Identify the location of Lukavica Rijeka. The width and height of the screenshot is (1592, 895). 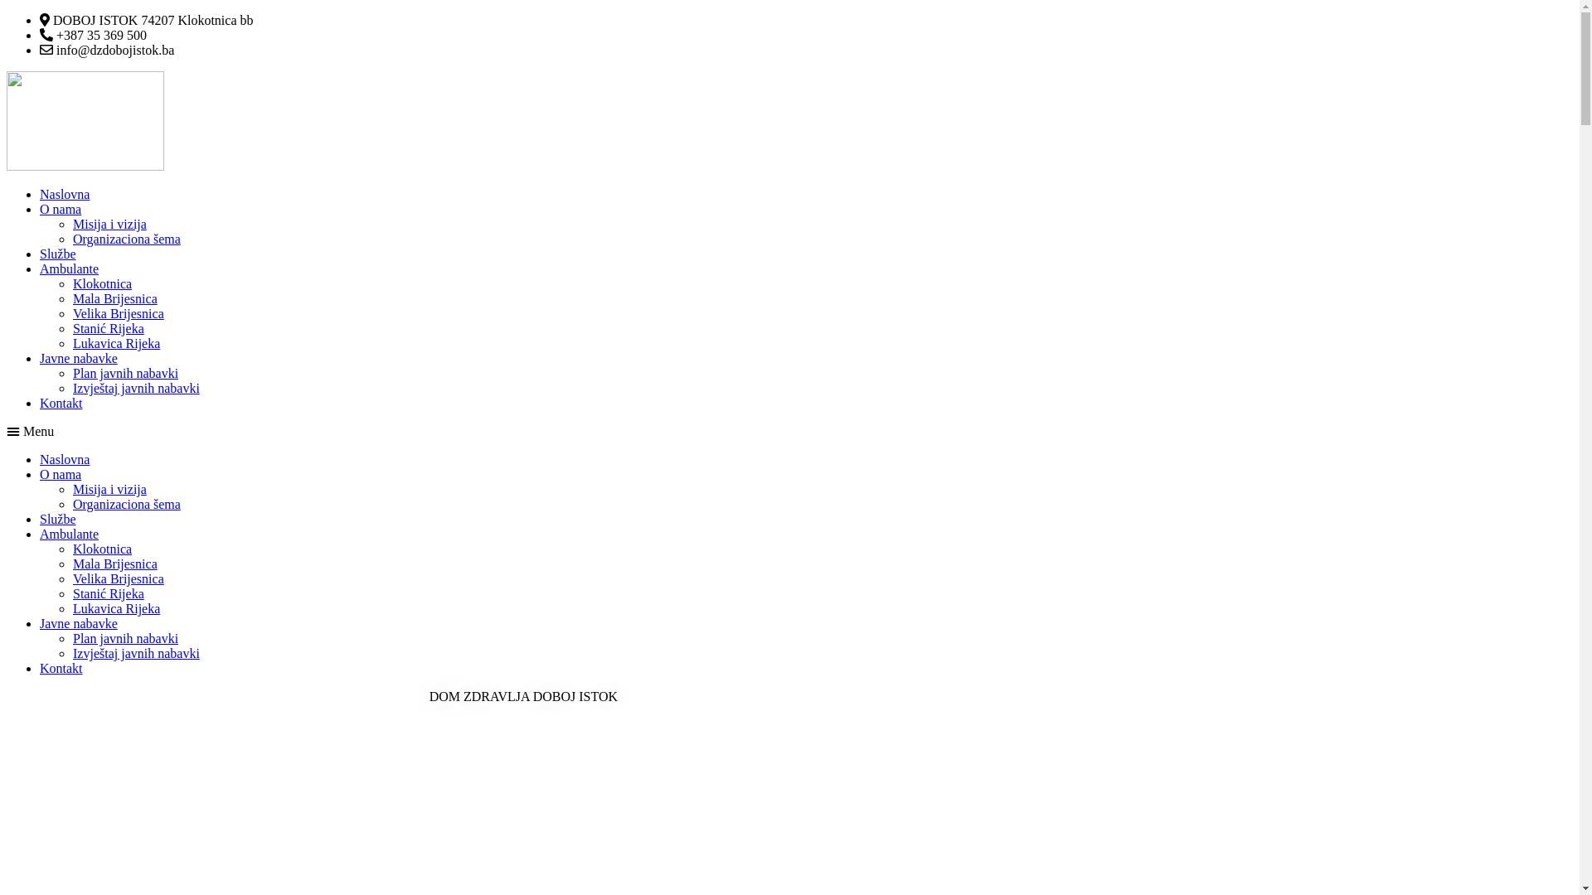
(116, 608).